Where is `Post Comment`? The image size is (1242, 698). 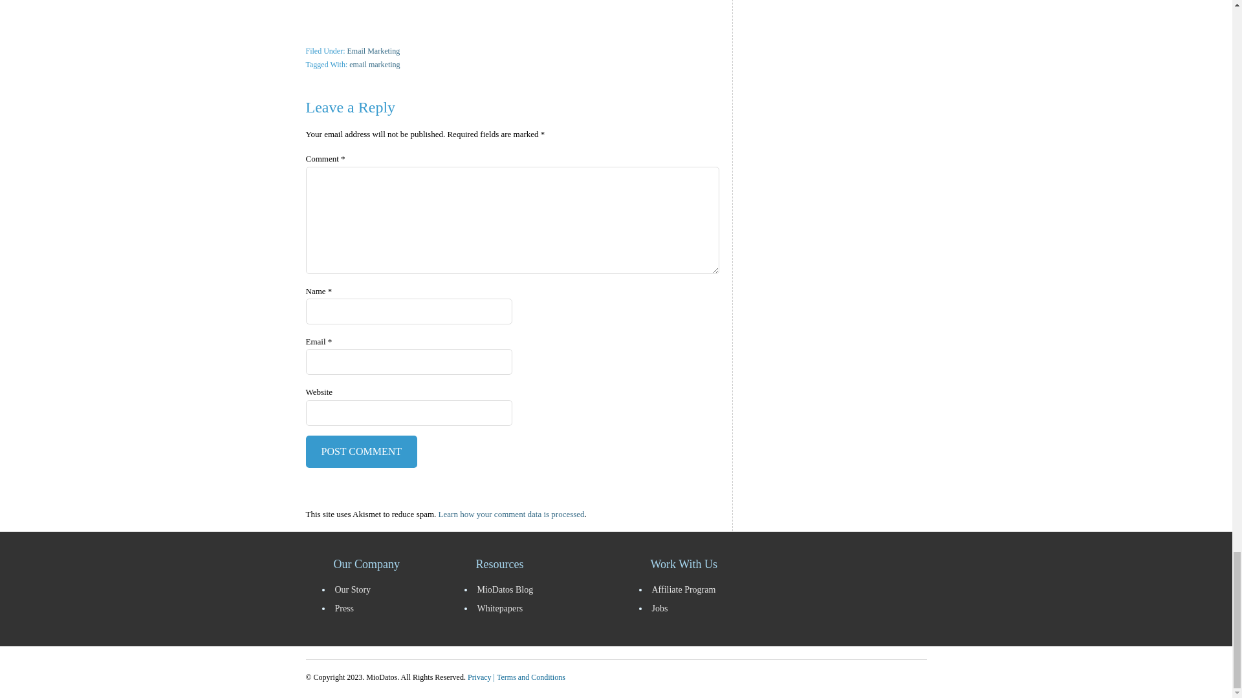
Post Comment is located at coordinates (361, 451).